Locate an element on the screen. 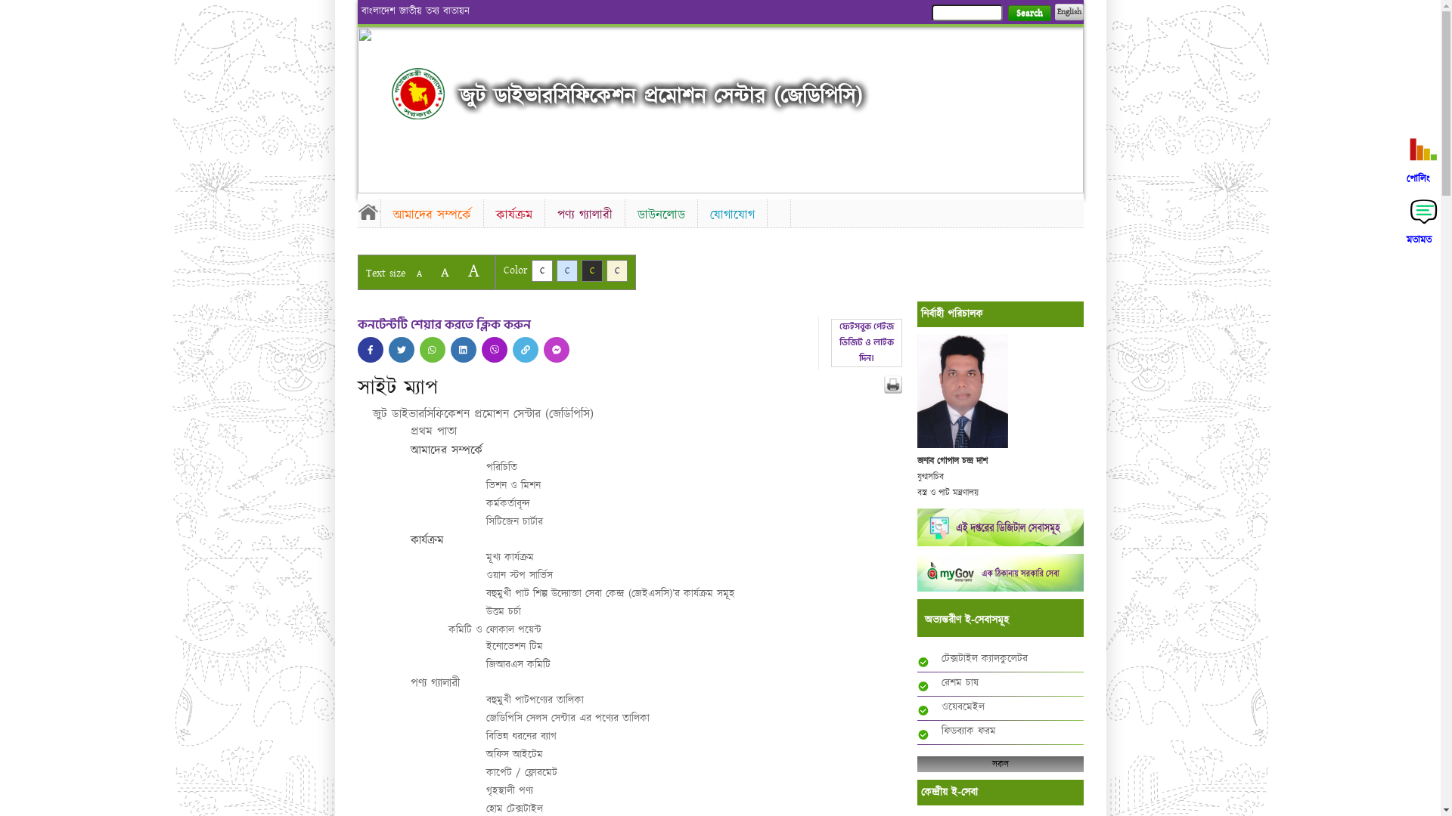 This screenshot has height=816, width=1452. Home is located at coordinates (368, 212).